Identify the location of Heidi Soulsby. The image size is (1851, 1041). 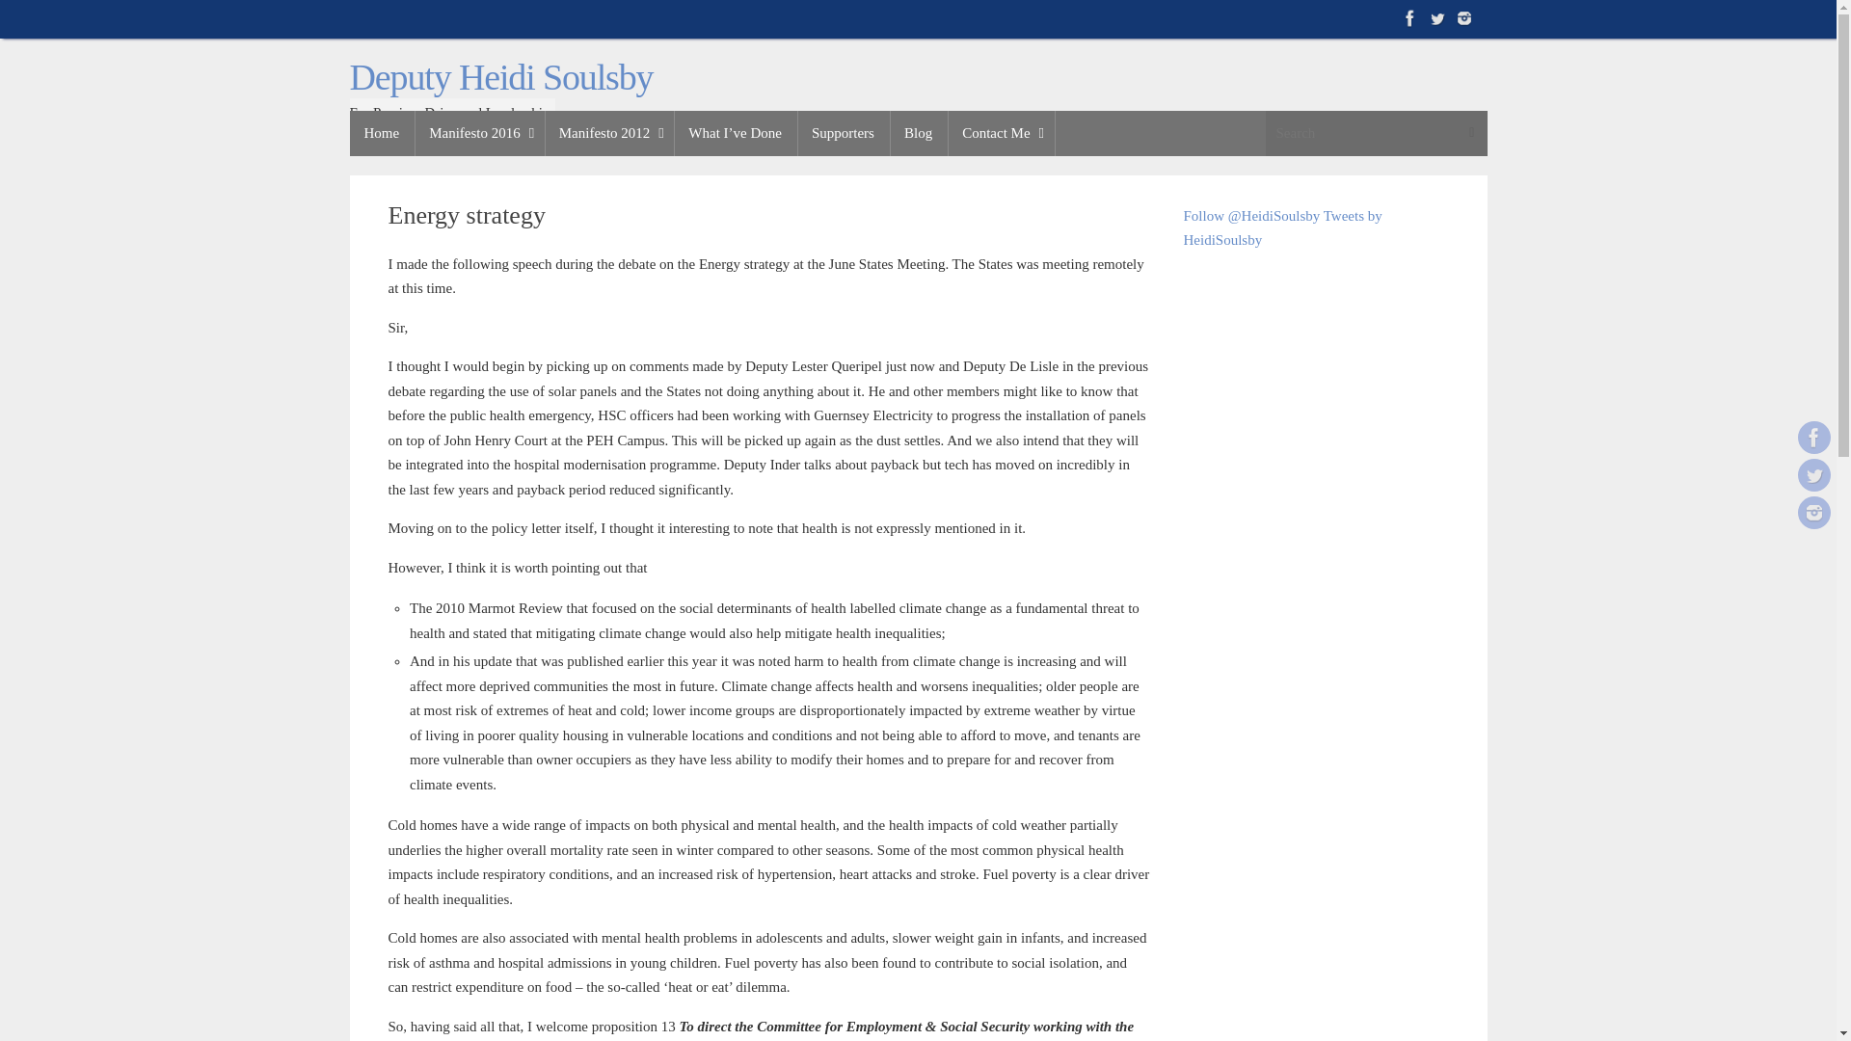
(1463, 18).